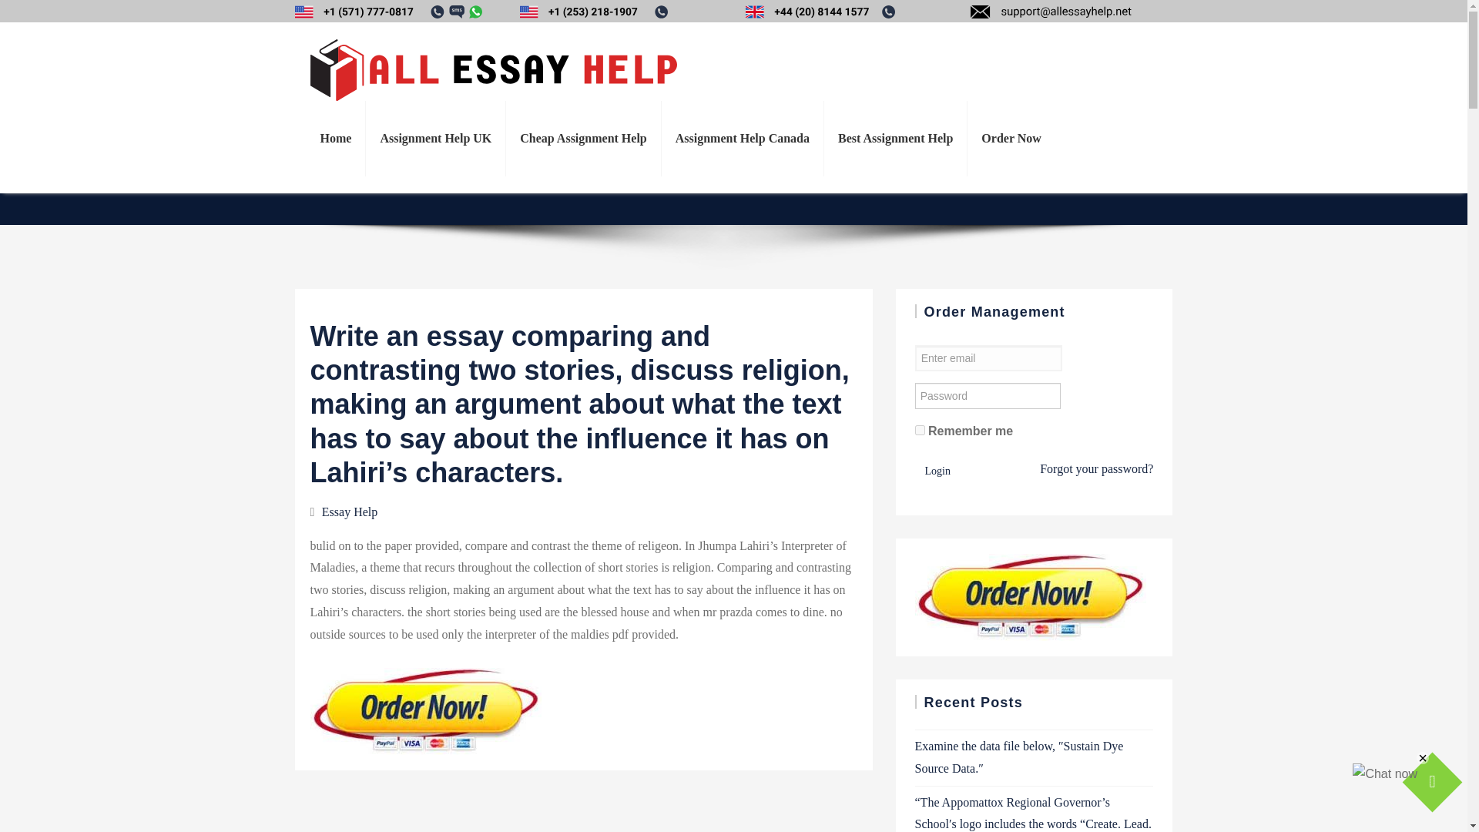 This screenshot has width=1479, height=832. Describe the element at coordinates (350, 676) in the screenshot. I see `Essay Help` at that location.